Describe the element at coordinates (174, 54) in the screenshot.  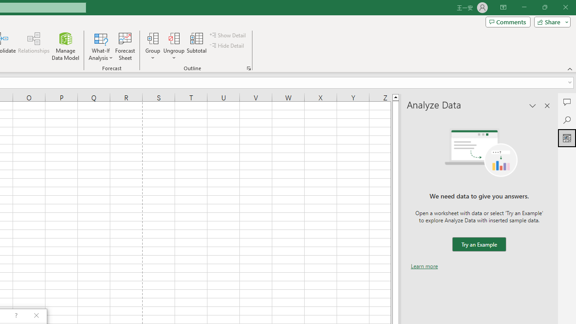
I see `More Options` at that location.